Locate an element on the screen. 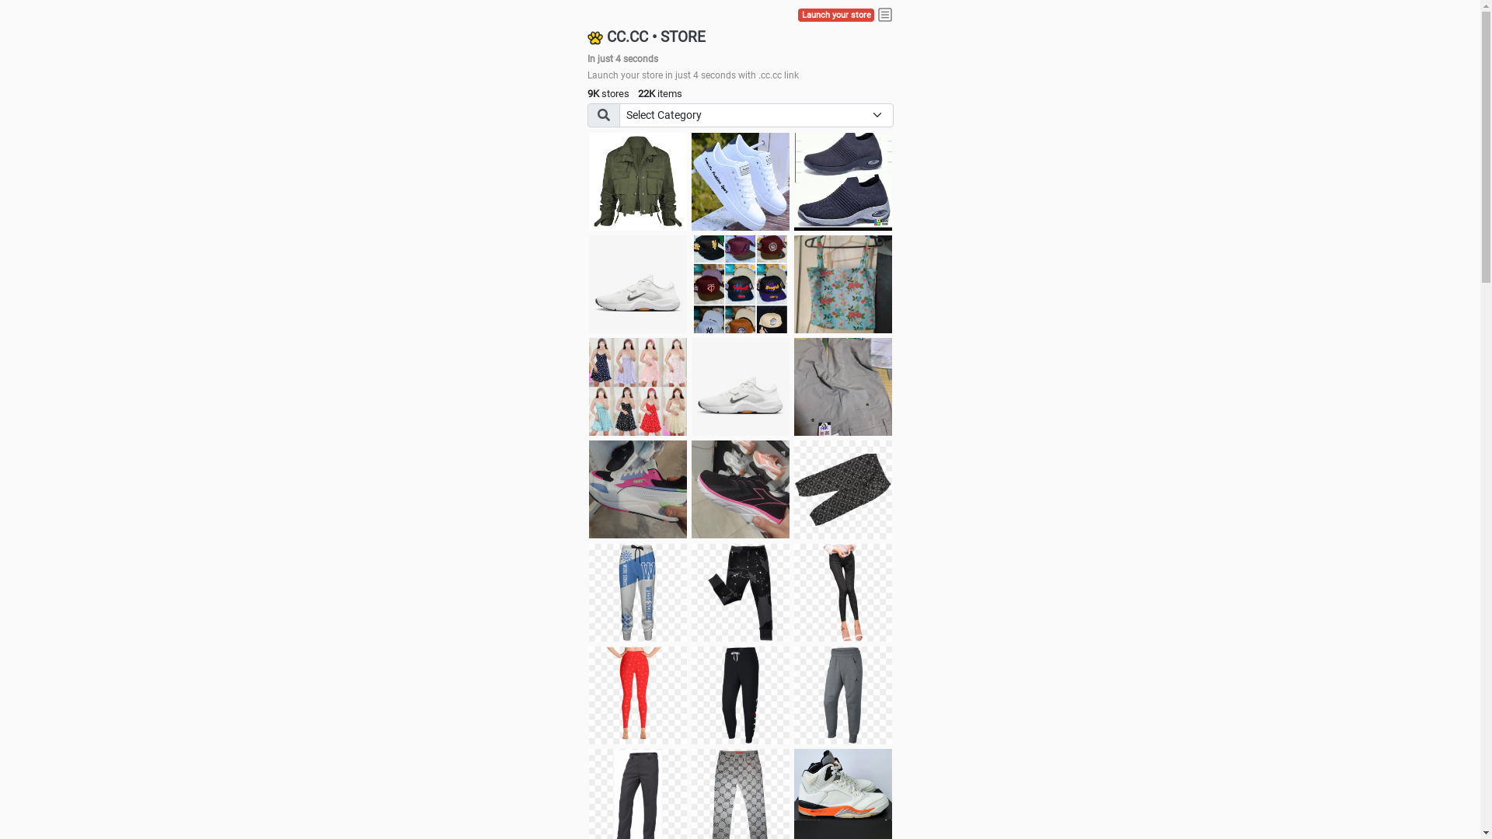 The image size is (1492, 839). Dress/square nect top is located at coordinates (638, 387).